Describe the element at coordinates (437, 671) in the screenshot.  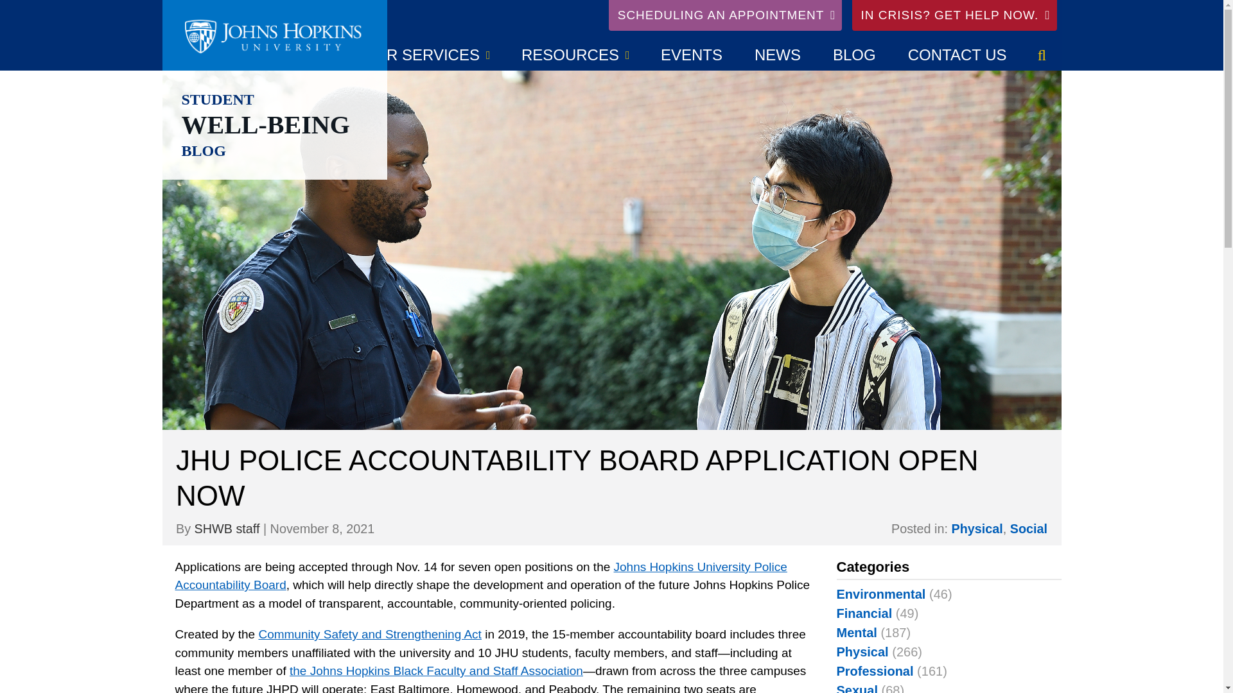
I see `the Johns Hopkins Black Faculty and Staff Association` at that location.